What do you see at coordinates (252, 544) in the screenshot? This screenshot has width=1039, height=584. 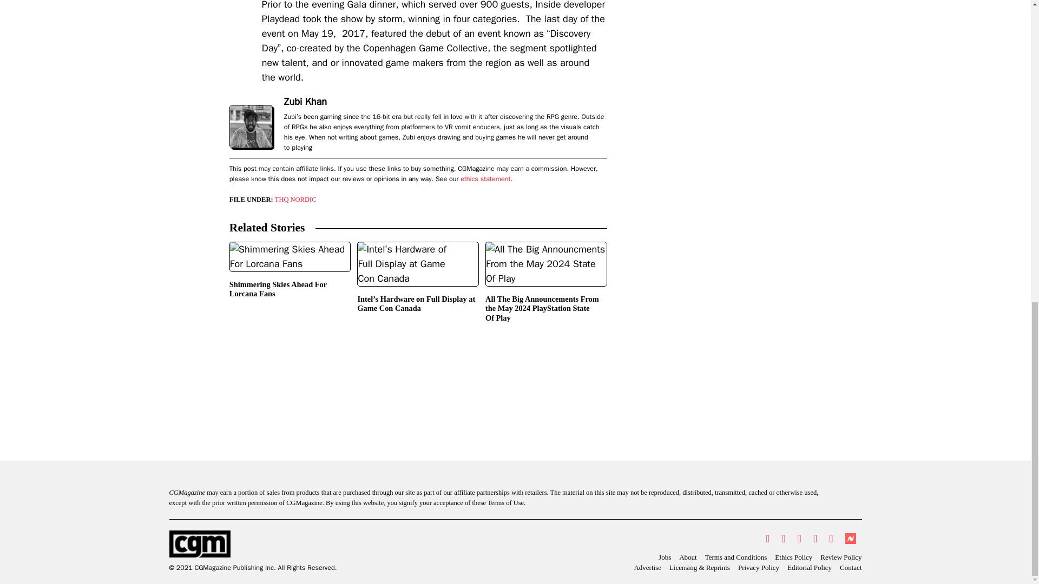 I see `CGMagazine` at bounding box center [252, 544].